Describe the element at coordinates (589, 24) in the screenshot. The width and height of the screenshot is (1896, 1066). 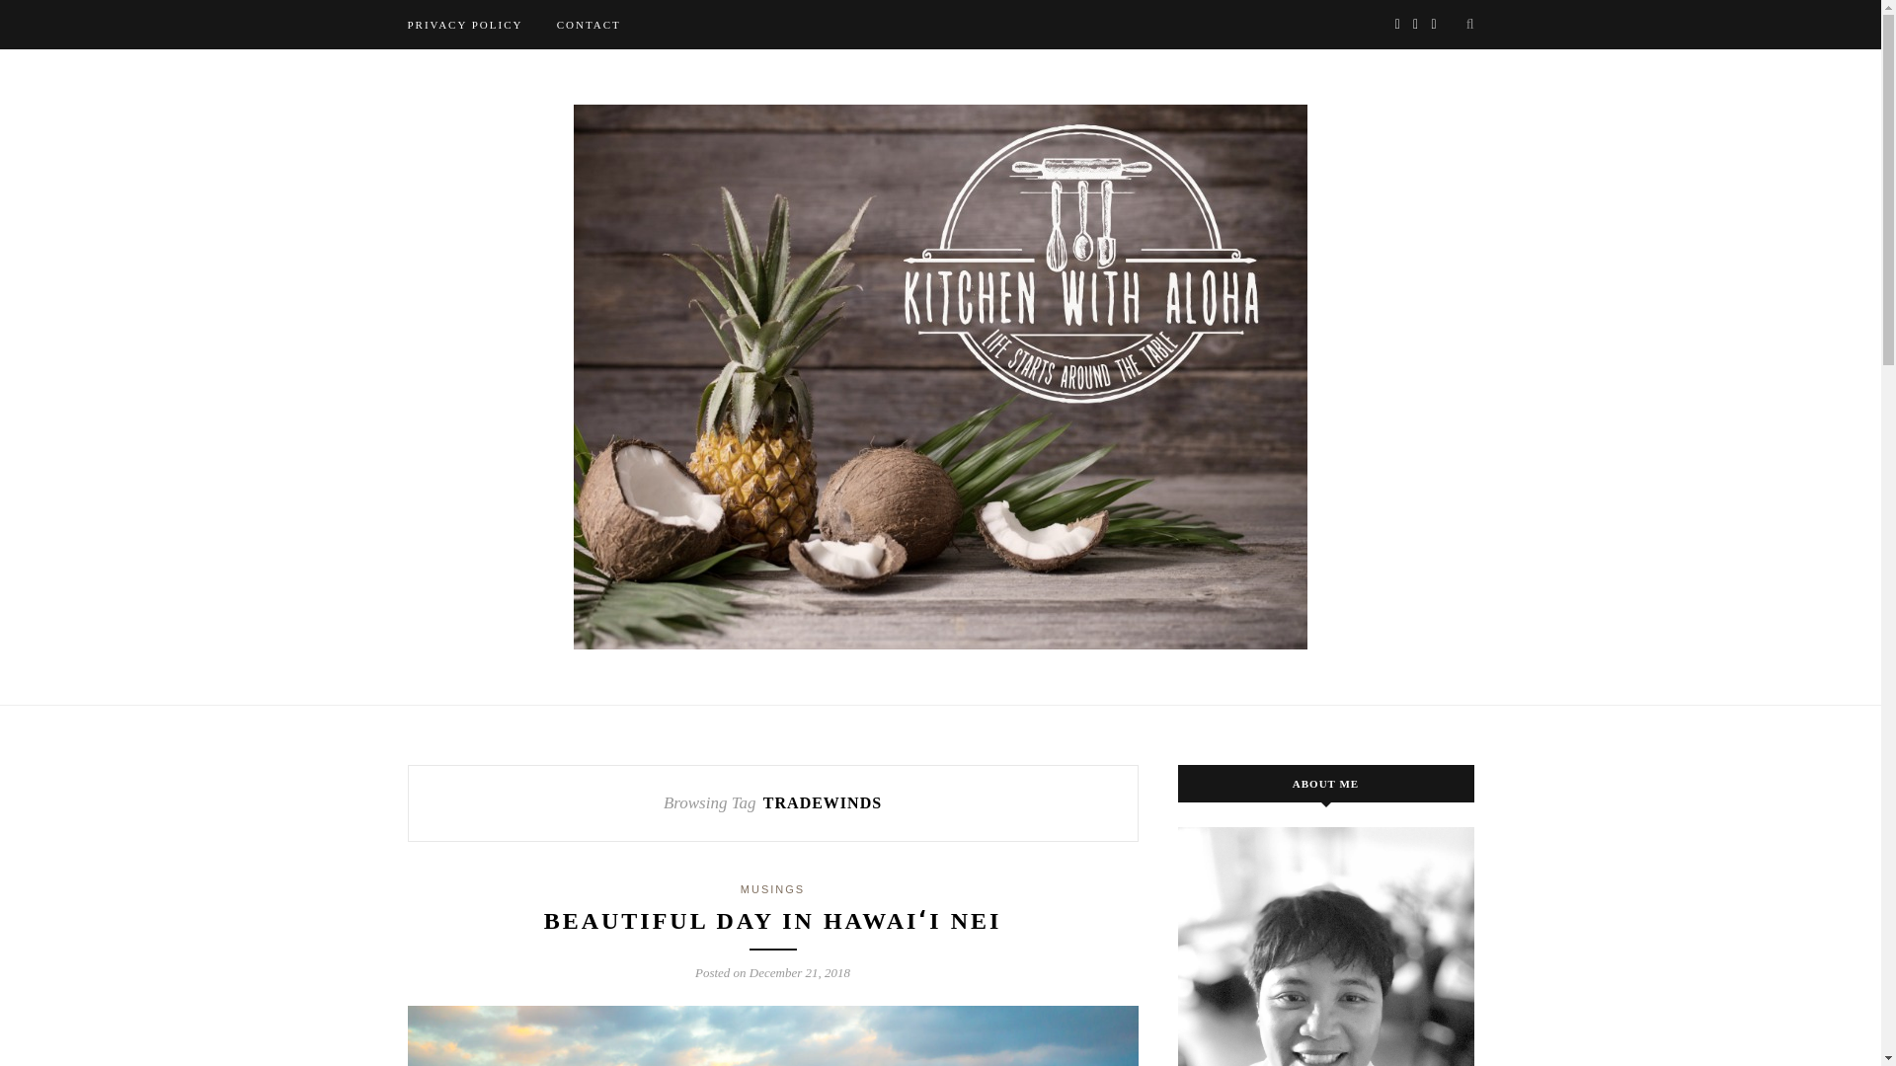
I see `CONTACT` at that location.